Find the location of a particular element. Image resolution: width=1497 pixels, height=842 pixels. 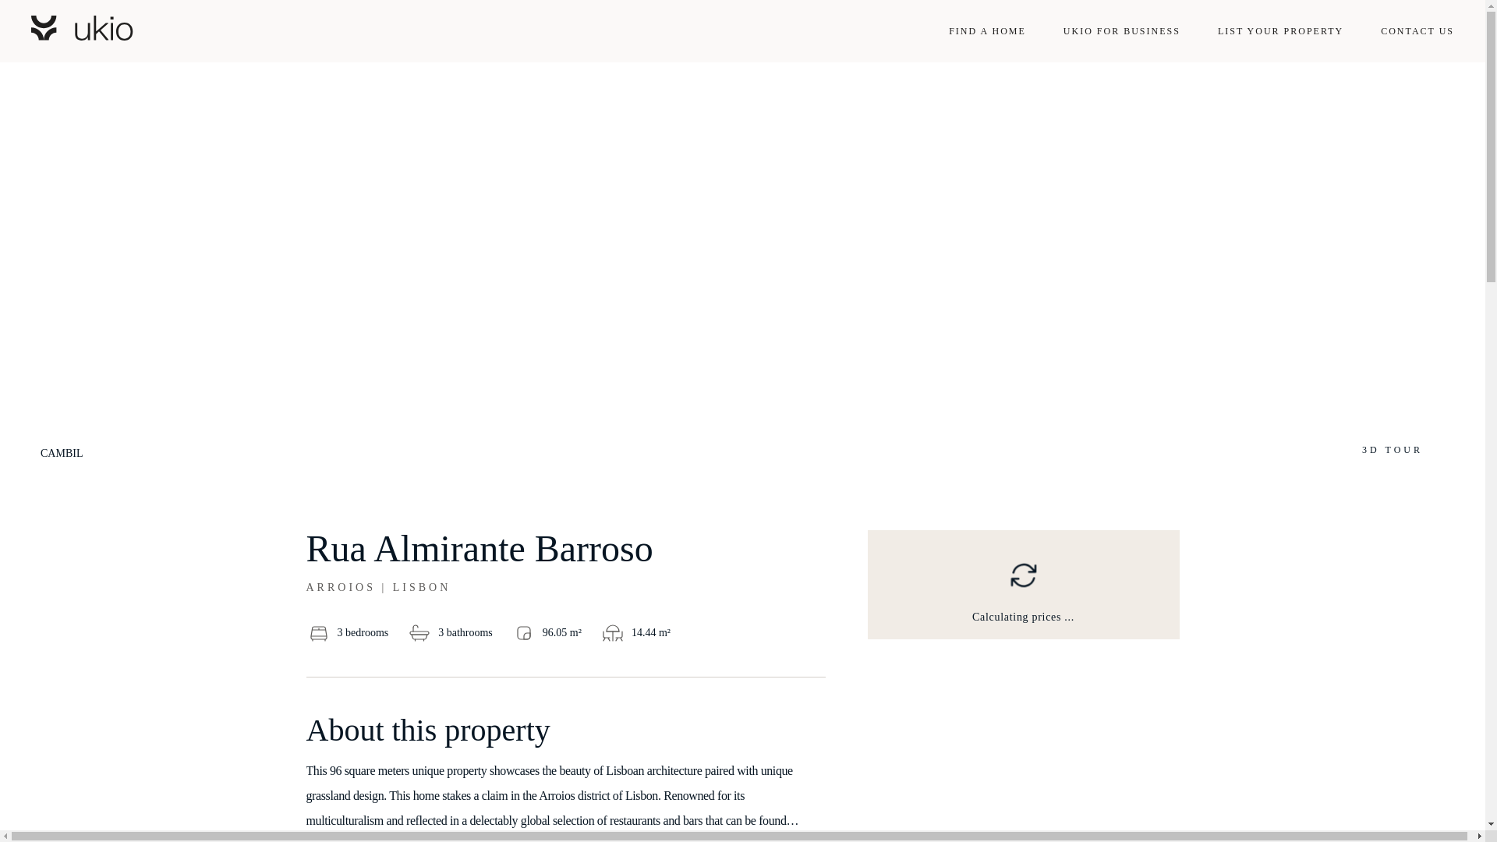

3D TOUR is located at coordinates (1393, 450).